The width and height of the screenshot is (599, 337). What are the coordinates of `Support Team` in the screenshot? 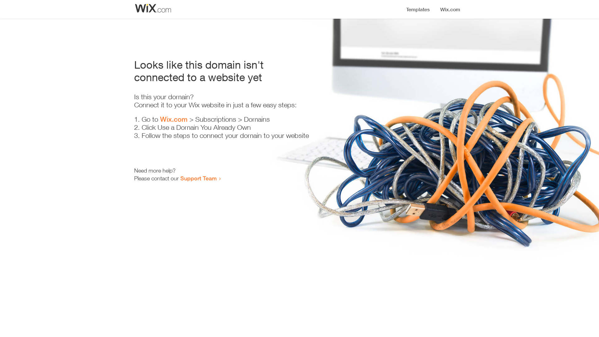 It's located at (198, 178).